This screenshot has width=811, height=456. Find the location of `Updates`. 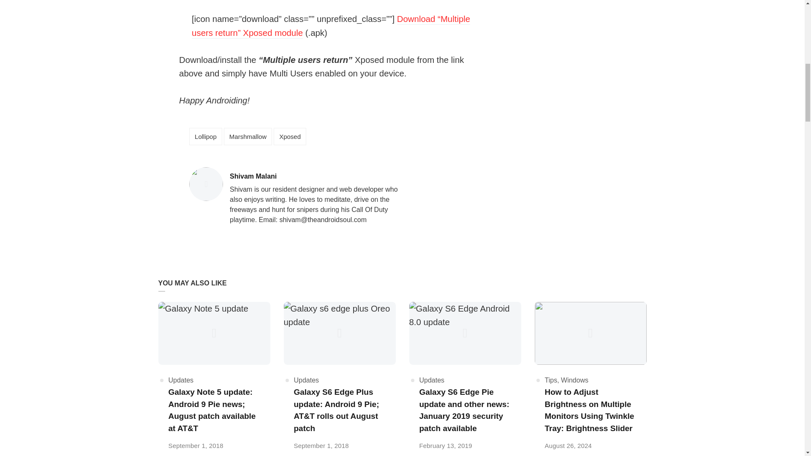

Updates is located at coordinates (307, 380).